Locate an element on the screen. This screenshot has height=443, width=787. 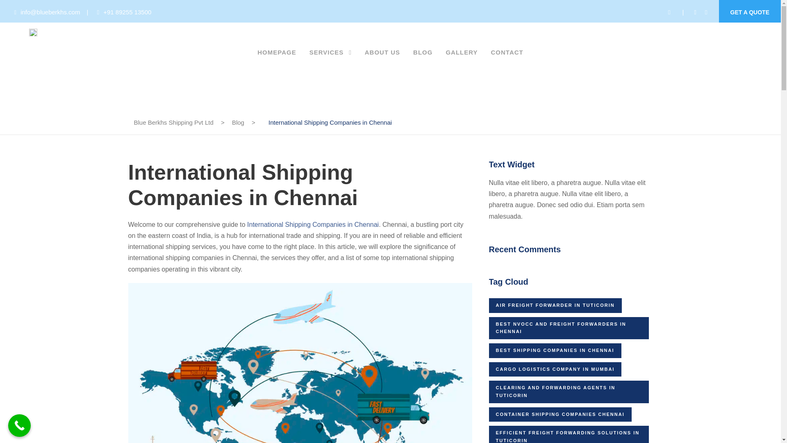
ABOUT US is located at coordinates (382, 56).